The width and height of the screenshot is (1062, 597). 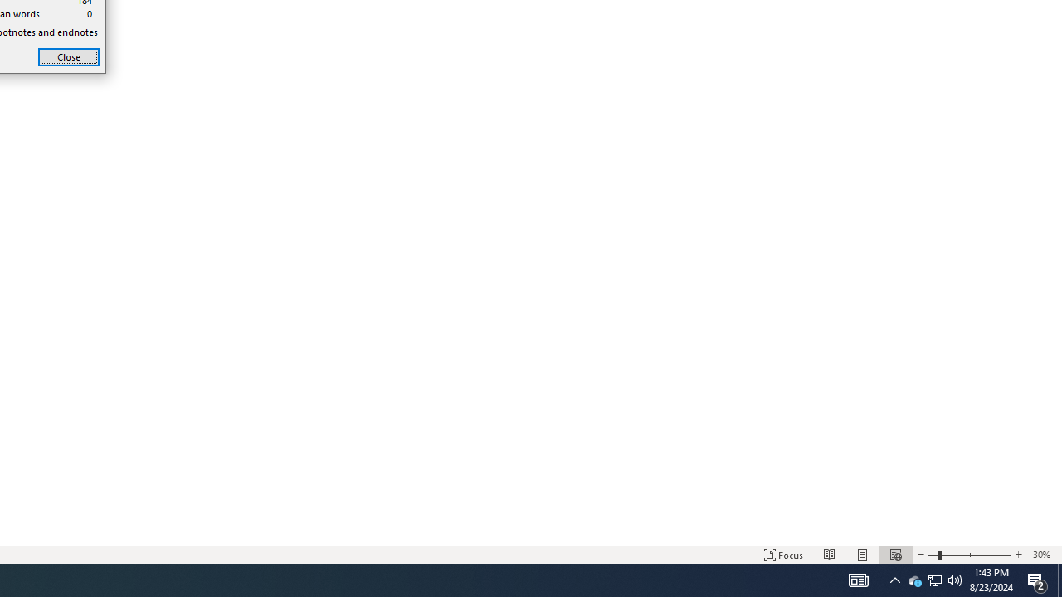 What do you see at coordinates (894, 580) in the screenshot?
I see `Action Center, 2 new notifications` at bounding box center [894, 580].